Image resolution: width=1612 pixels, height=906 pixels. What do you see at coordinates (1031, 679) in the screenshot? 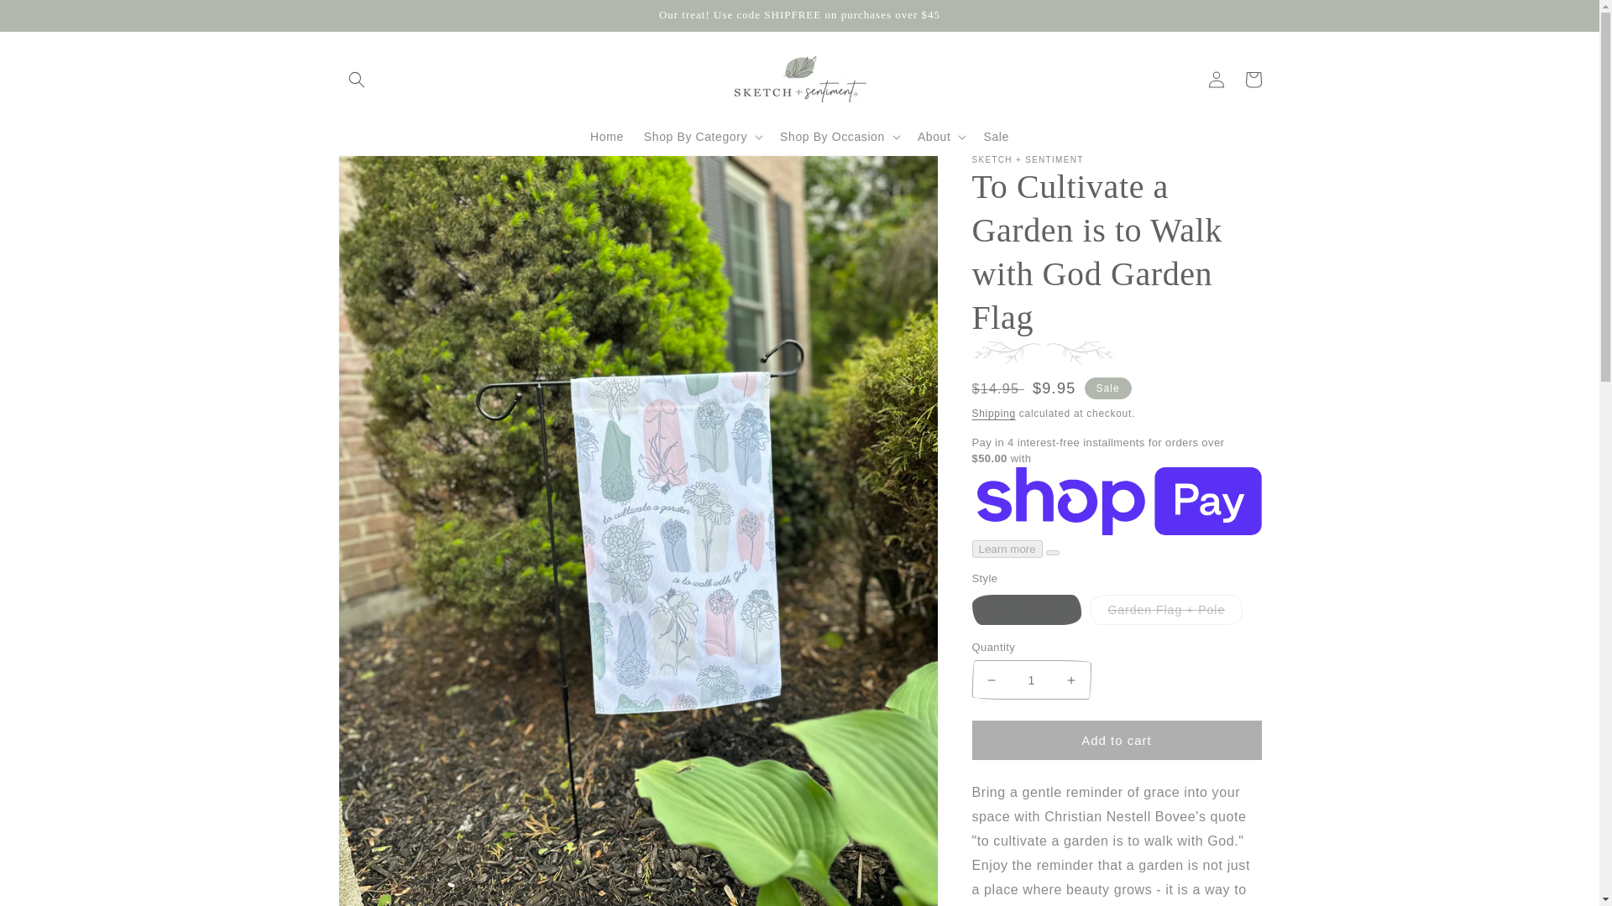
I see `1` at bounding box center [1031, 679].